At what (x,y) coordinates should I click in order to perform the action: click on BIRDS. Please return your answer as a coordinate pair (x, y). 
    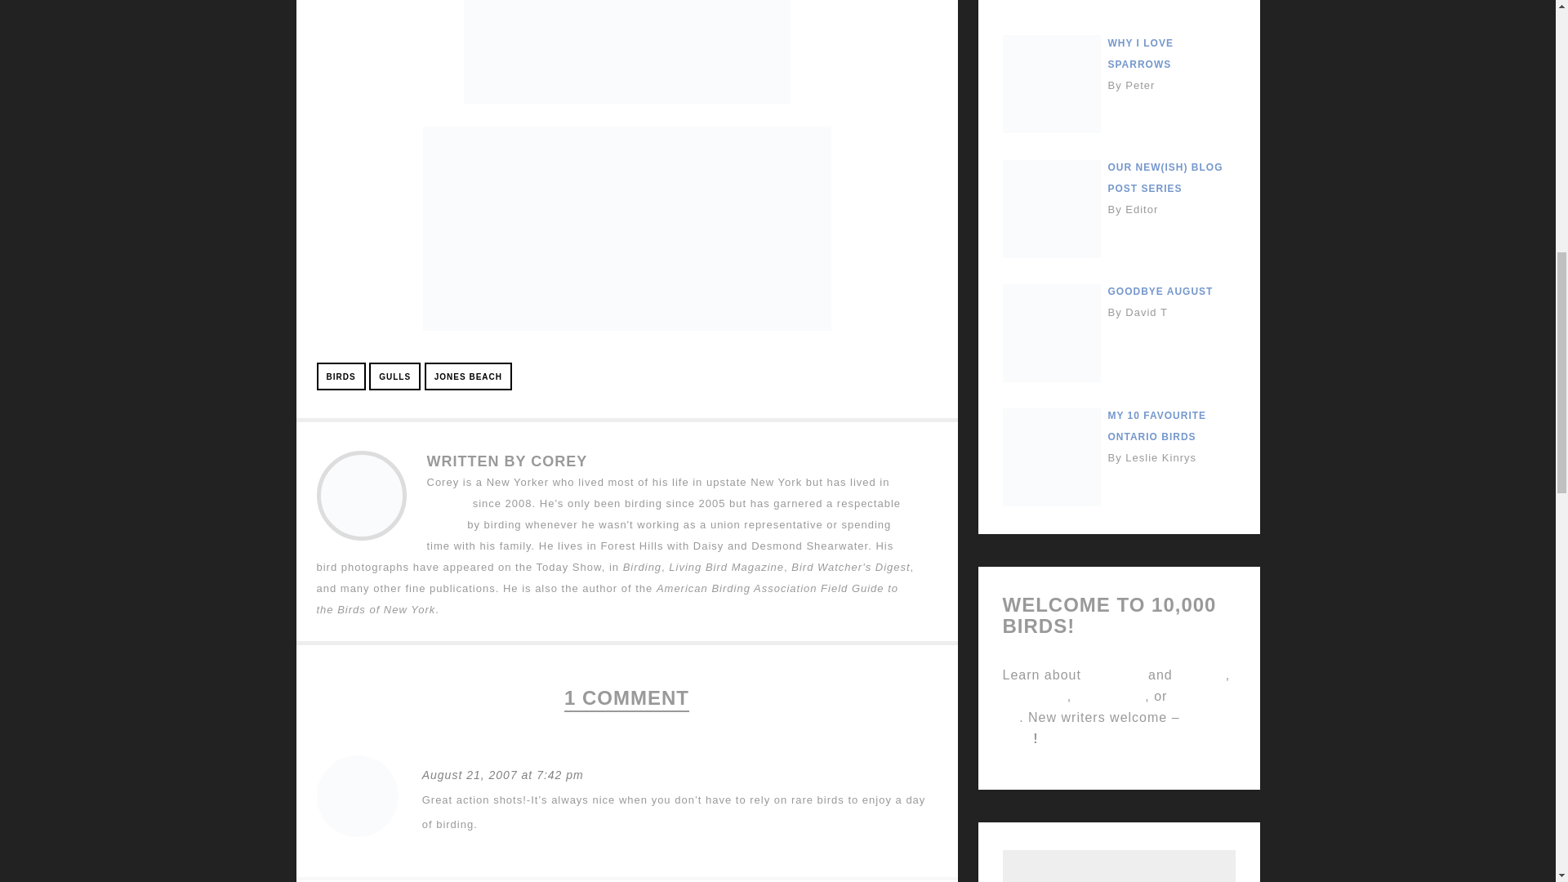
    Looking at the image, I should click on (341, 376).